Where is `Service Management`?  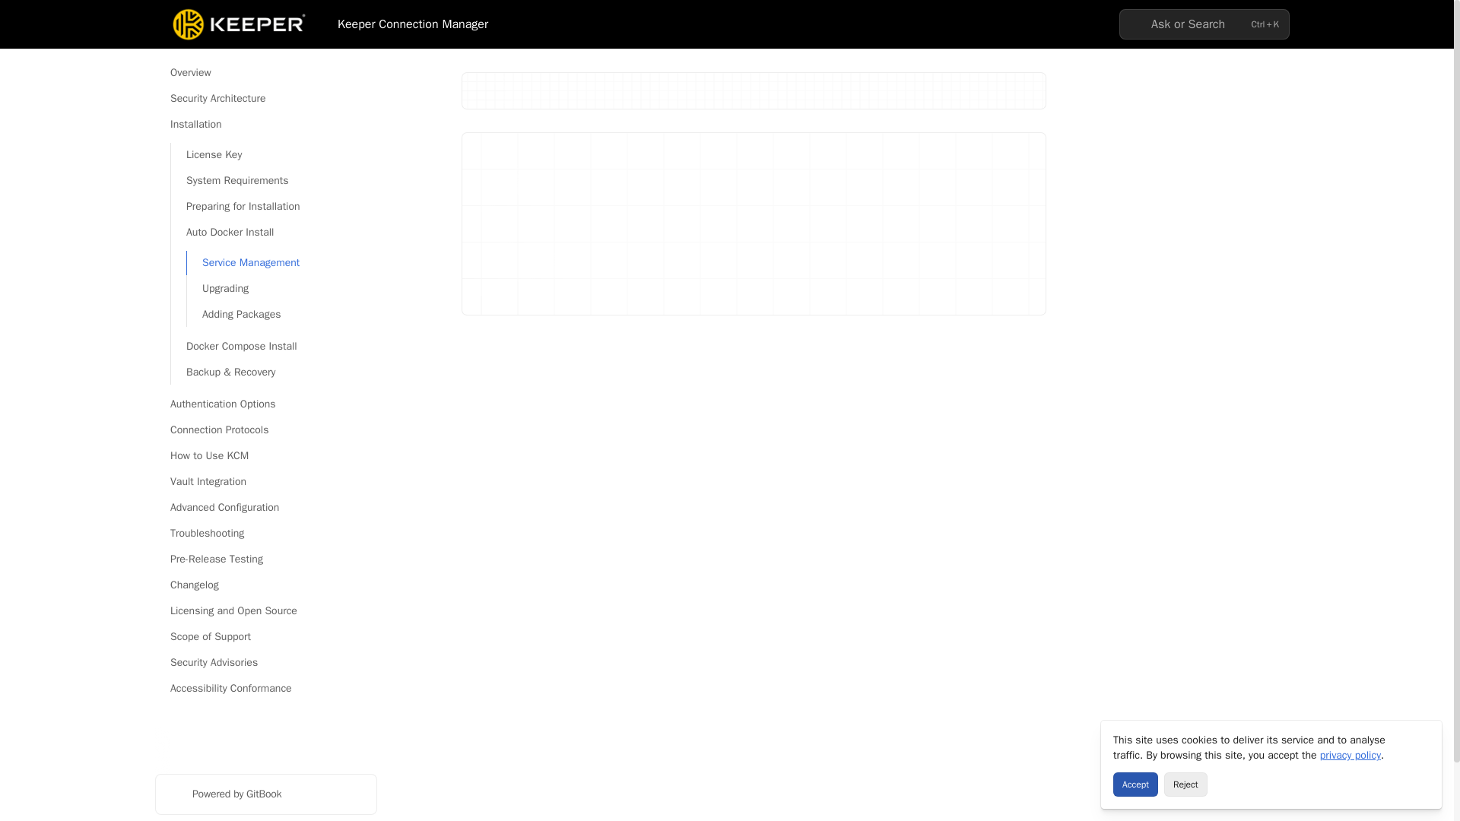
Service Management is located at coordinates (281, 263).